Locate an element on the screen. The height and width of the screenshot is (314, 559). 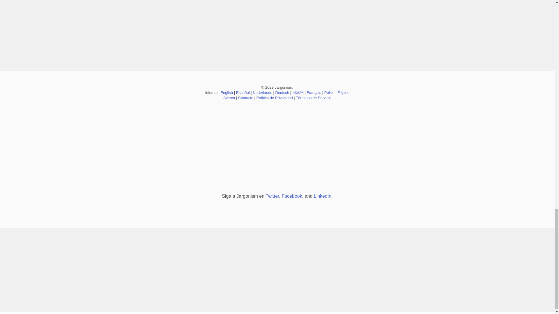
Contacto is located at coordinates (245, 98).